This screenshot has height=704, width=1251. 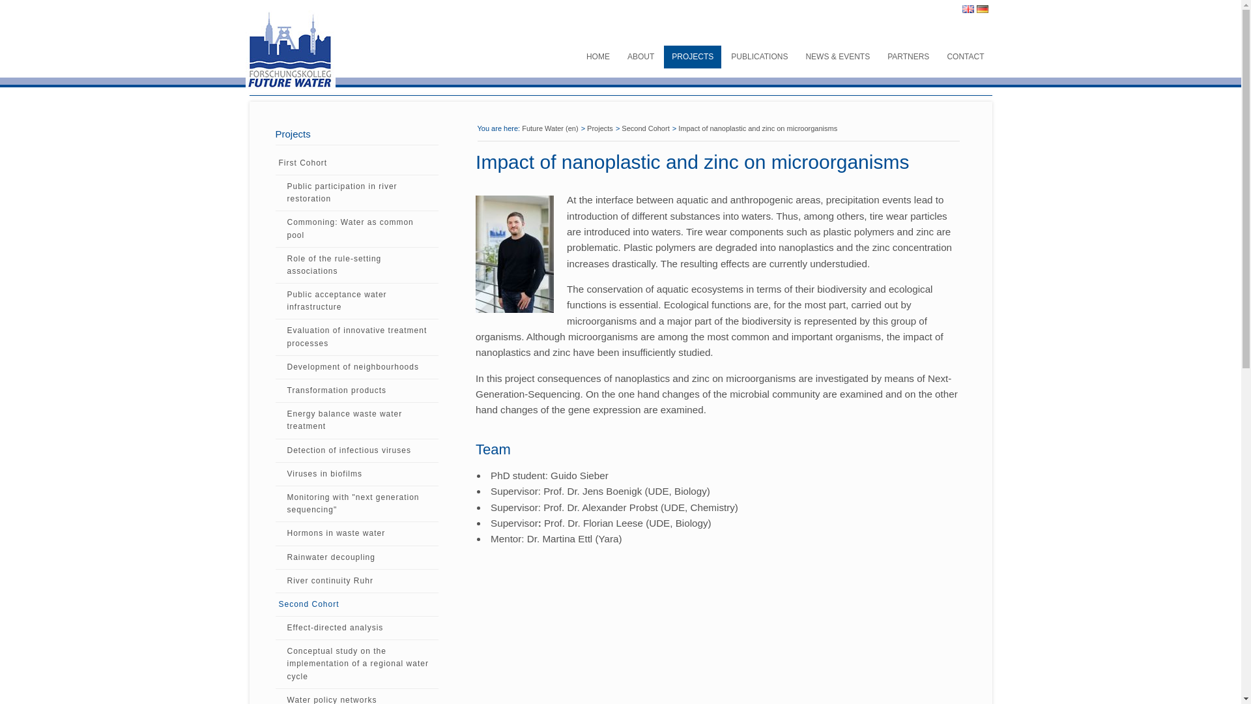 What do you see at coordinates (325, 50) in the screenshot?
I see `Home` at bounding box center [325, 50].